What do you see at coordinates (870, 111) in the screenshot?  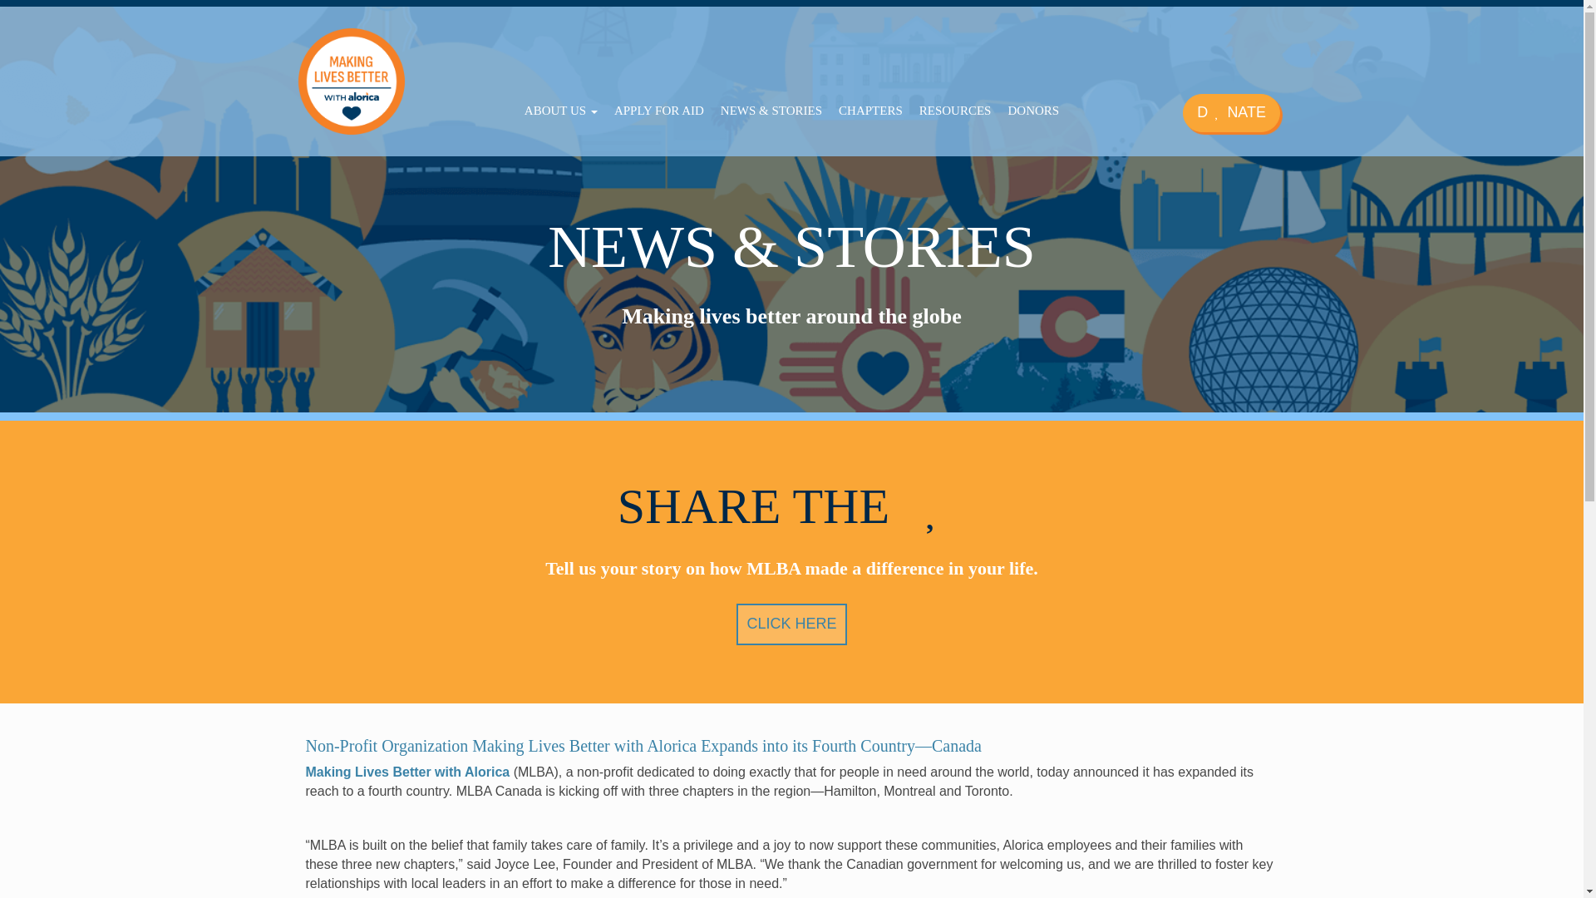 I see `Chapters` at bounding box center [870, 111].